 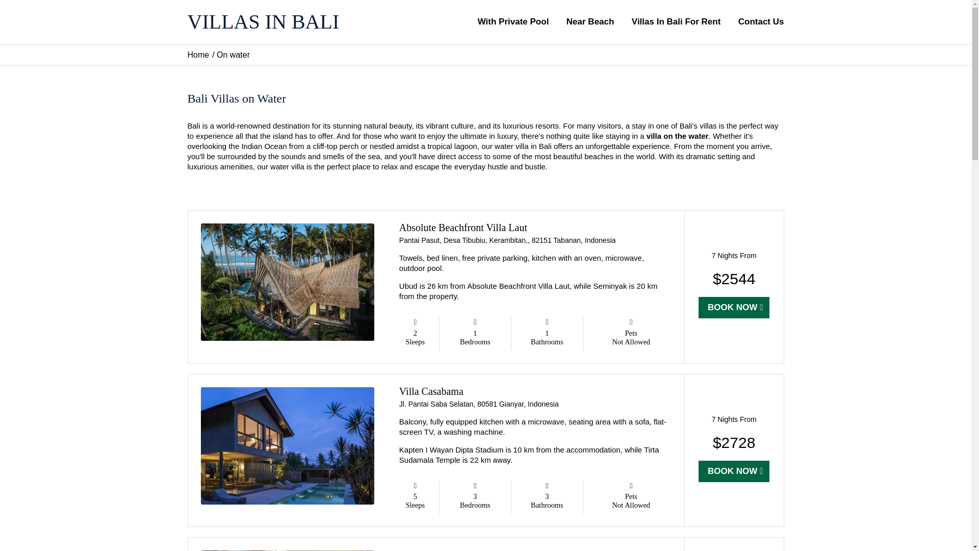 I want to click on Contact Us, so click(x=757, y=22).